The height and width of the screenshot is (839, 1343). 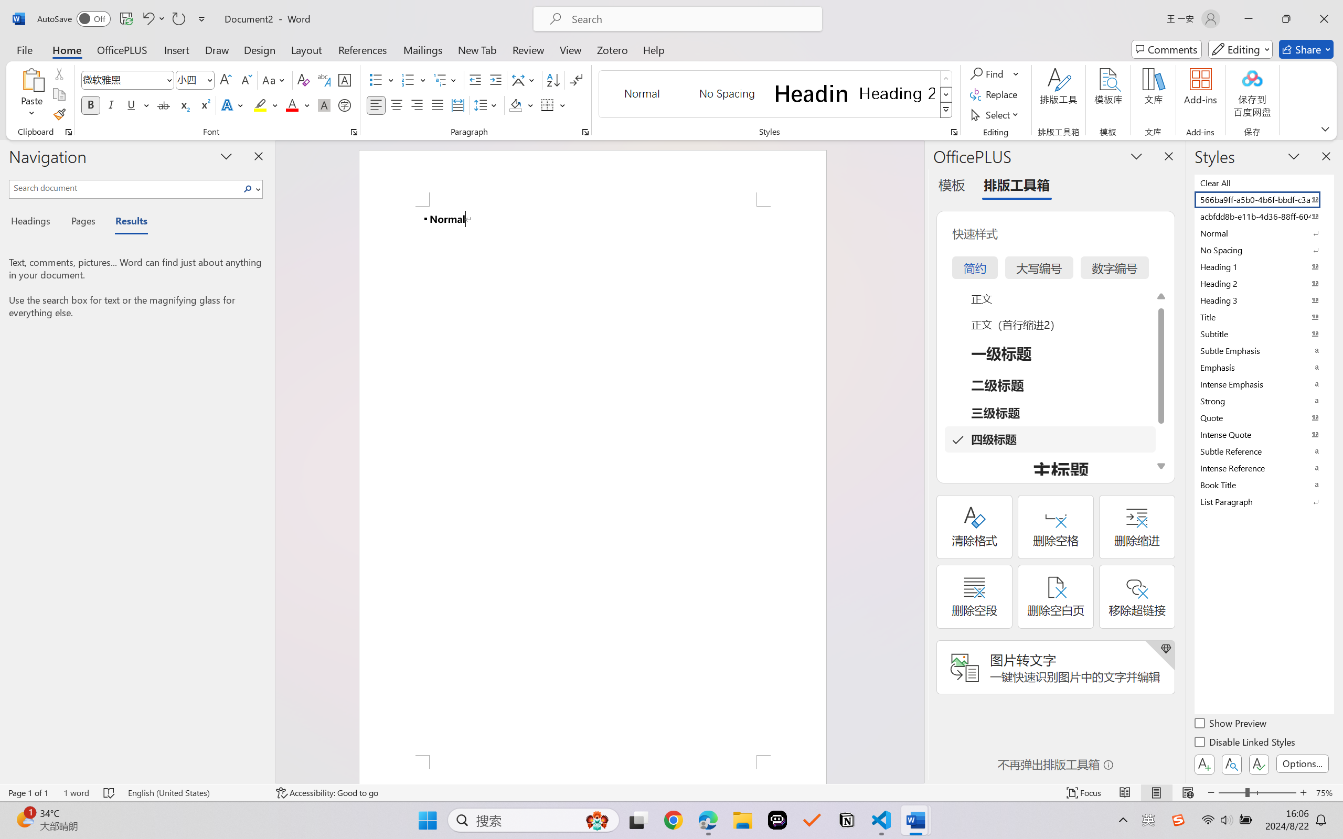 I want to click on Task Pane Options, so click(x=1136, y=156).